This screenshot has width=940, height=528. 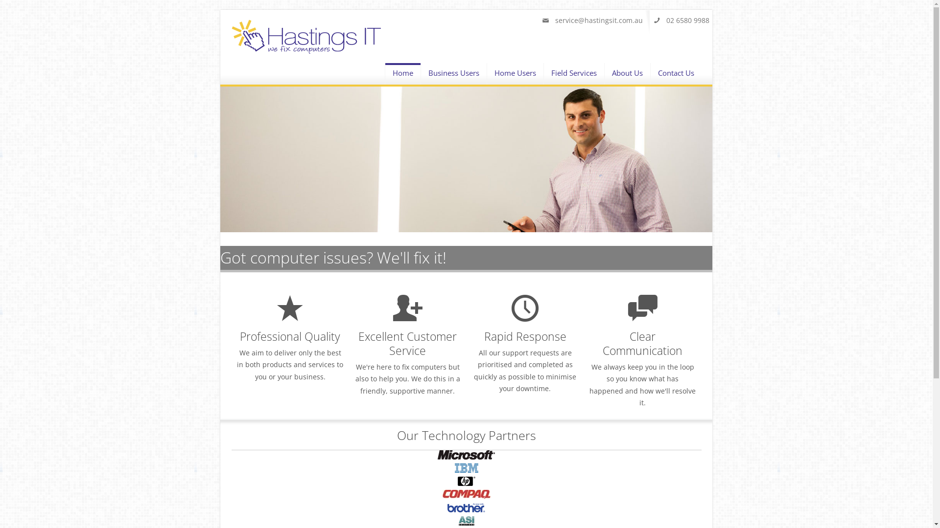 I want to click on Home Users, so click(x=515, y=68).